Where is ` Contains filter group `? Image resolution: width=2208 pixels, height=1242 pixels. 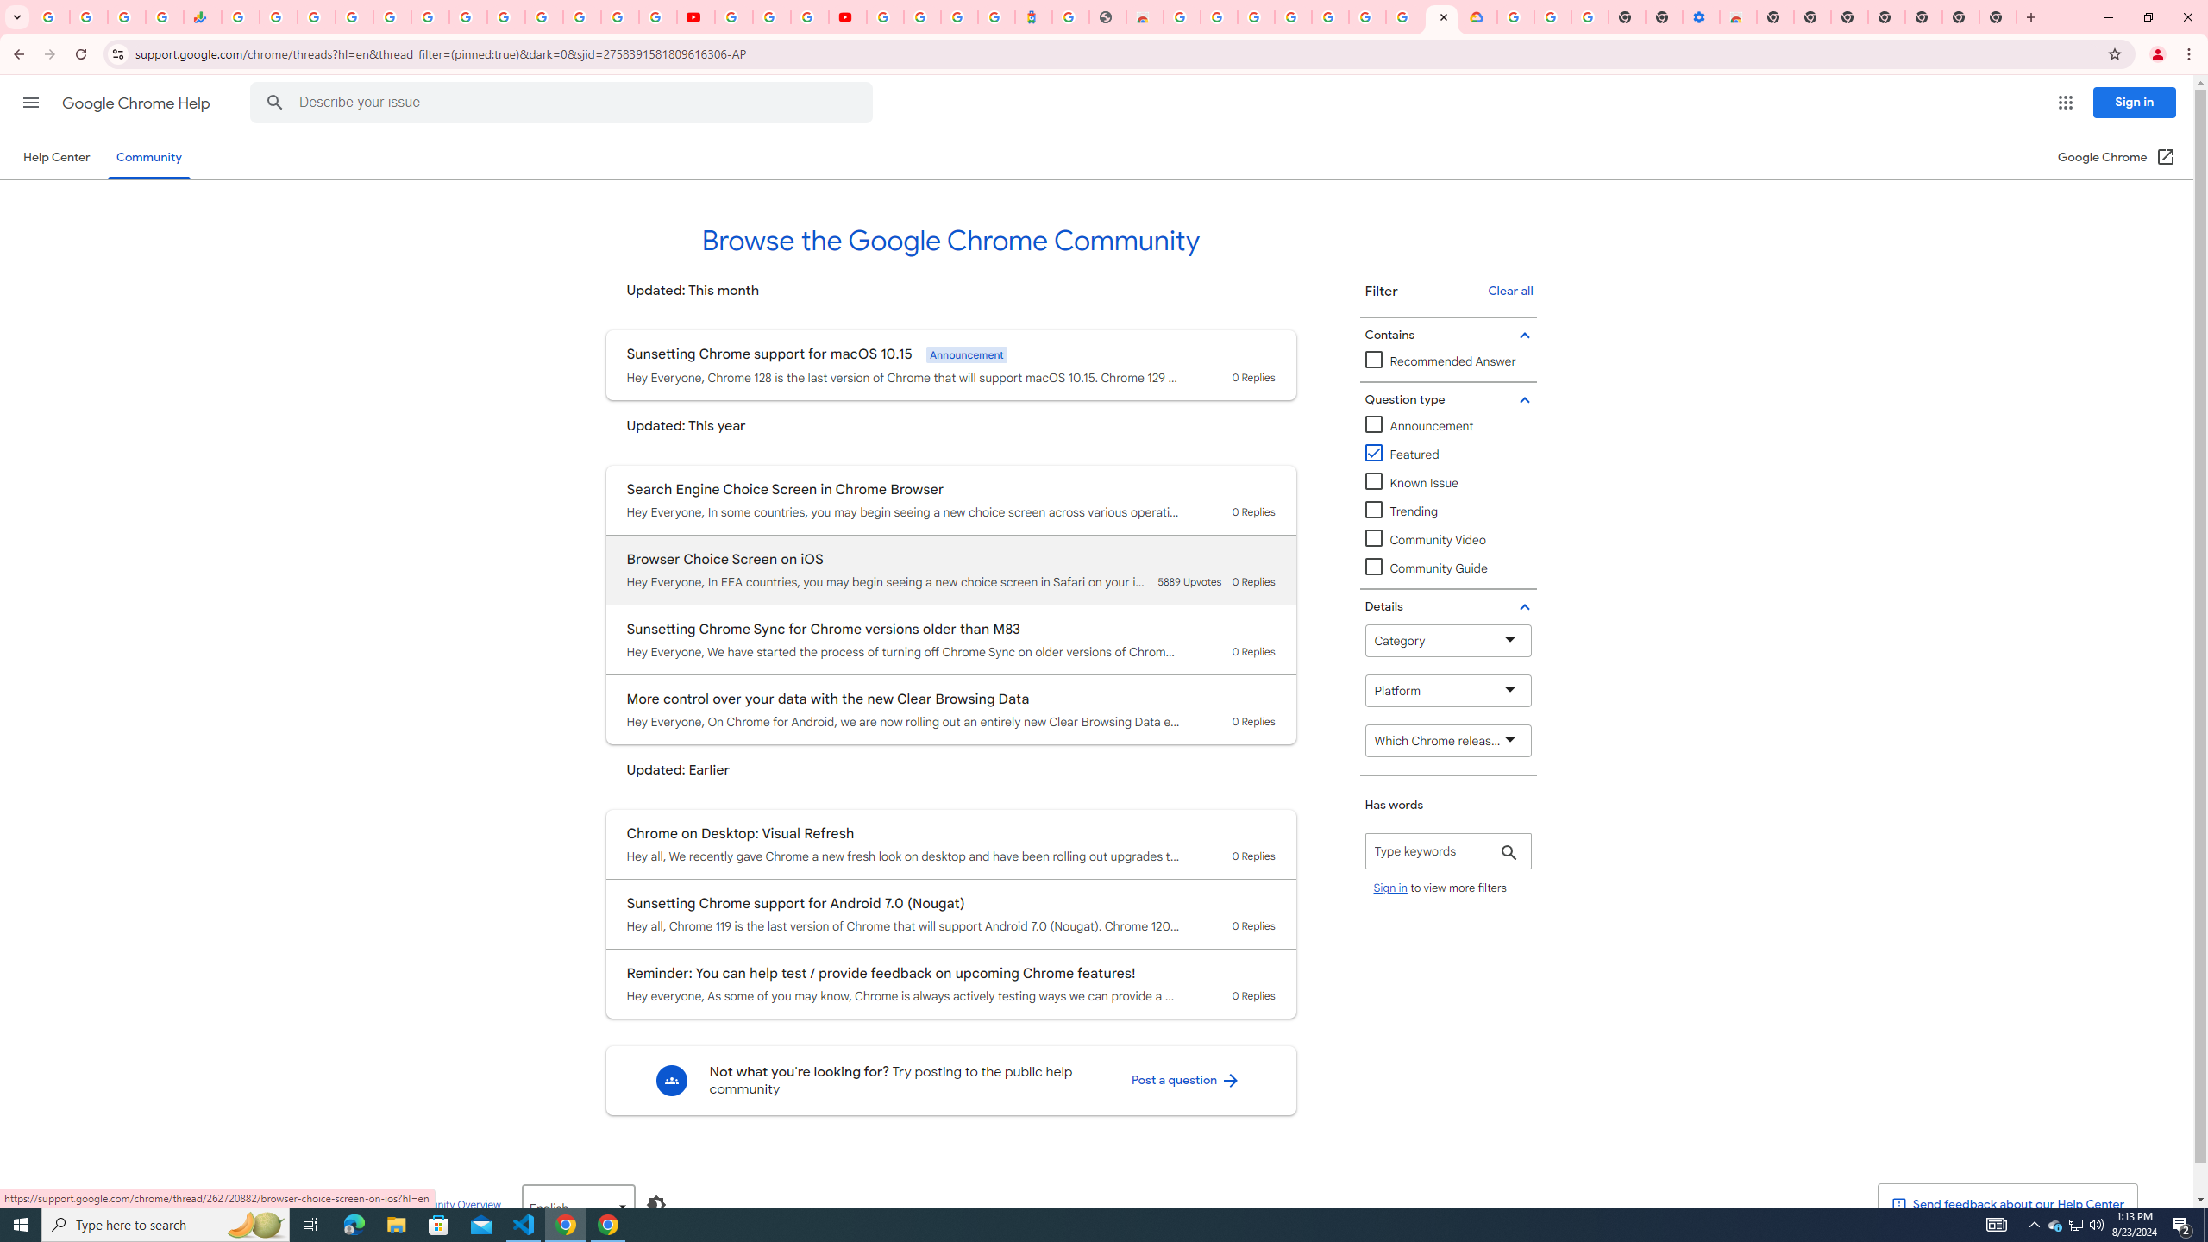
 Contains filter group  is located at coordinates (1446, 335).